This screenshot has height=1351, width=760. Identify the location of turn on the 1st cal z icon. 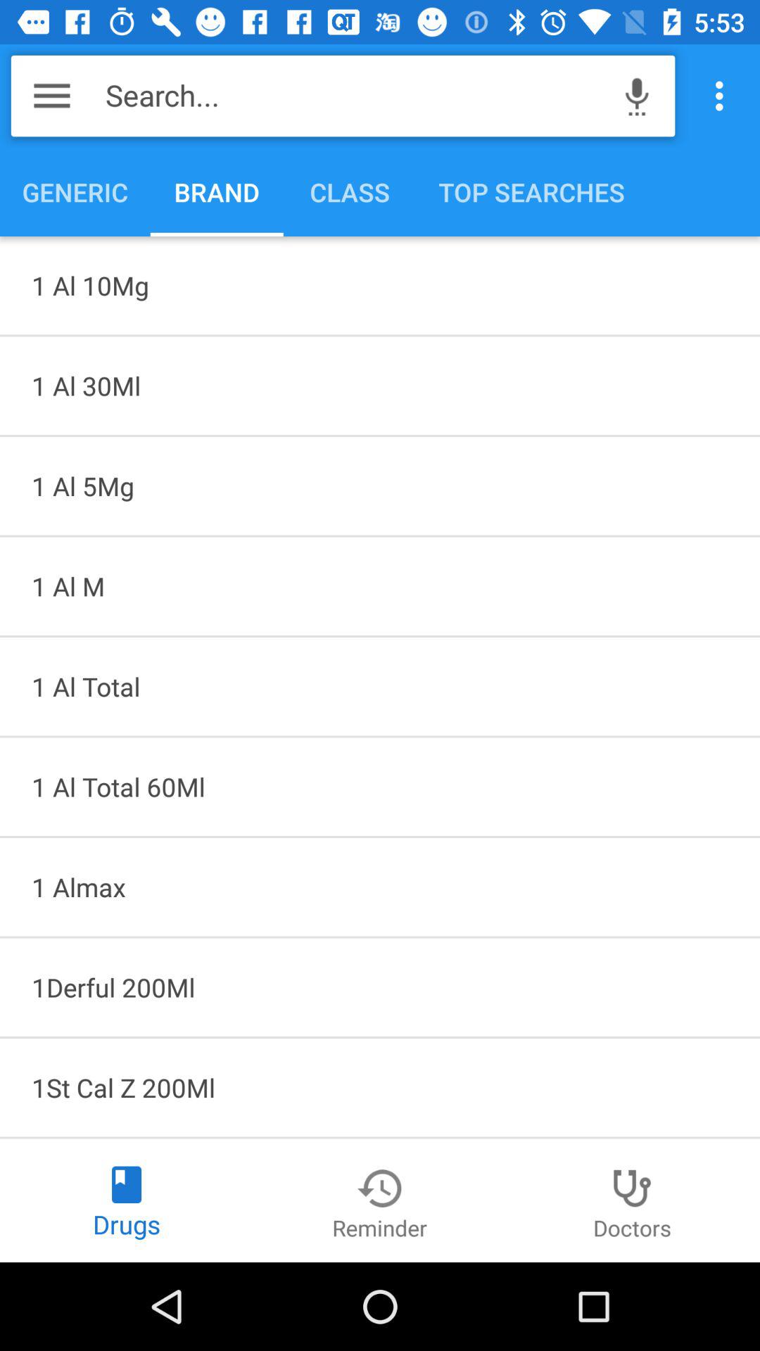
(380, 1087).